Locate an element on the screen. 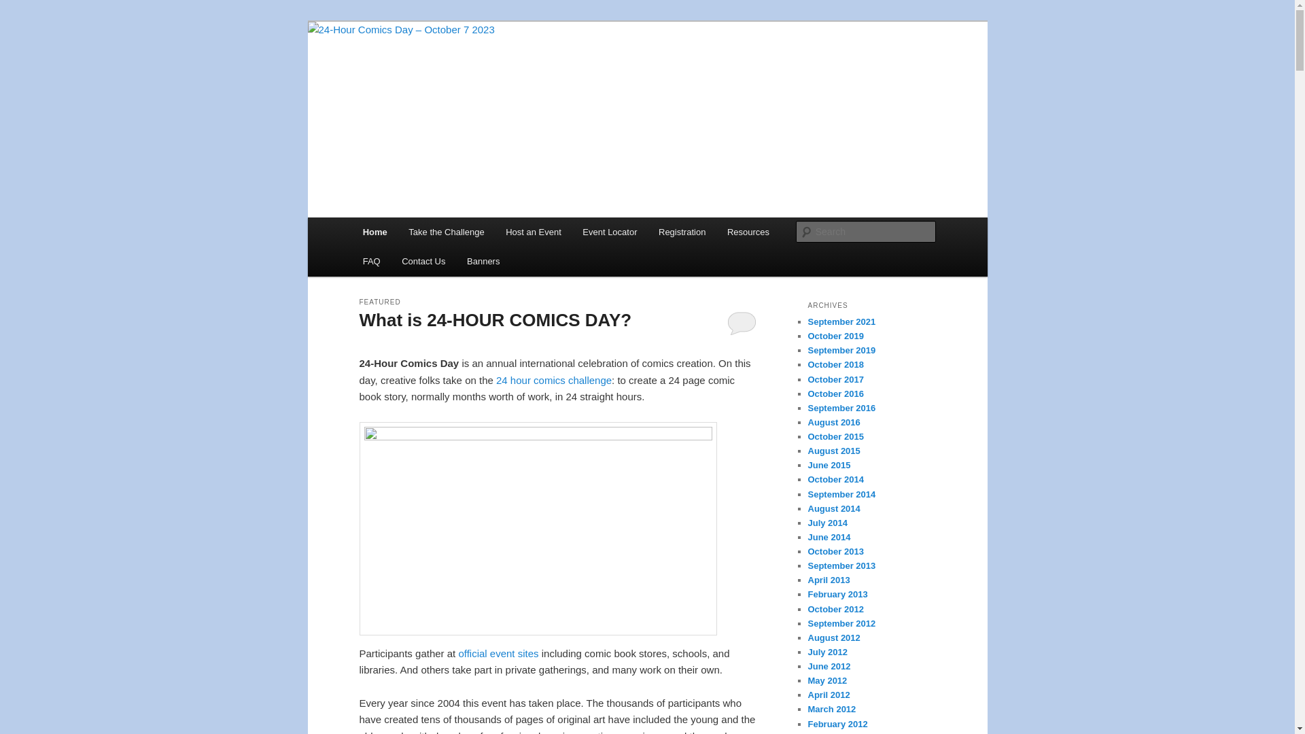 Image resolution: width=1305 pixels, height=734 pixels. September 2016 is located at coordinates (841, 408).